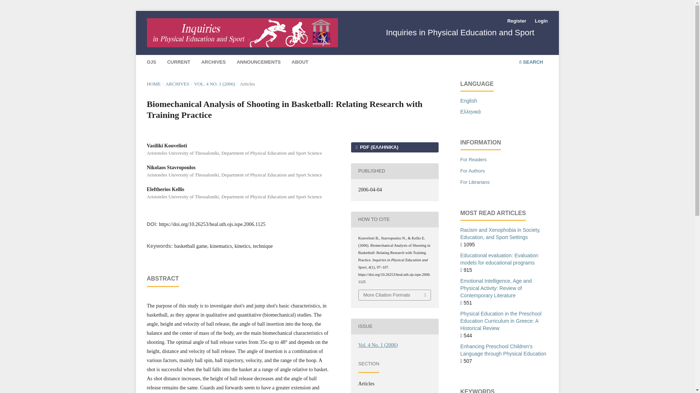 This screenshot has height=393, width=700. What do you see at coordinates (300, 63) in the screenshot?
I see `ABOUT` at bounding box center [300, 63].